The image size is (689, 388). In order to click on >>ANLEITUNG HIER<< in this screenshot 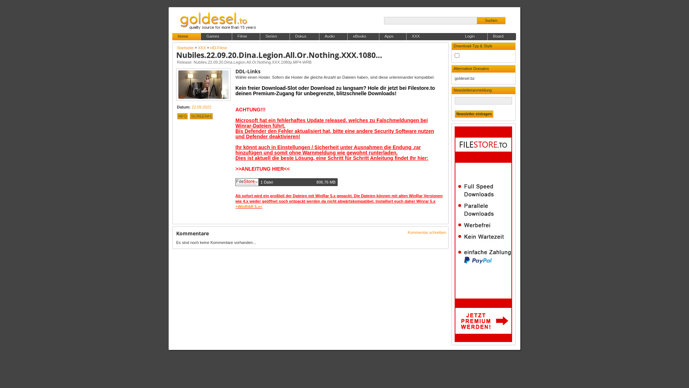, I will do `click(263, 169)`.